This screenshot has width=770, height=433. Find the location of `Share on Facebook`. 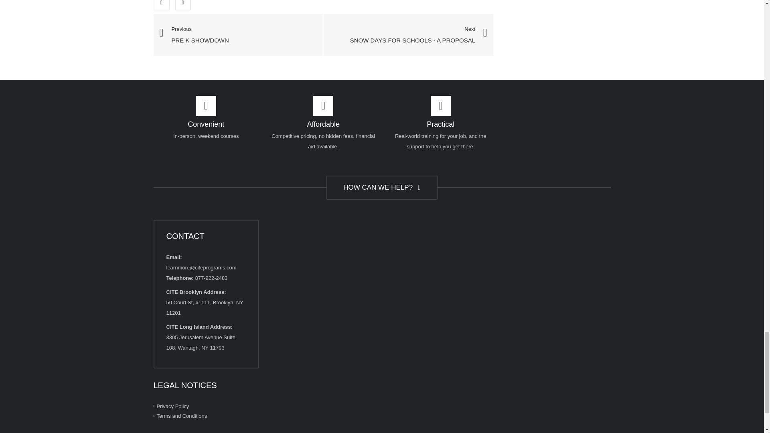

Share on Facebook is located at coordinates (161, 5).